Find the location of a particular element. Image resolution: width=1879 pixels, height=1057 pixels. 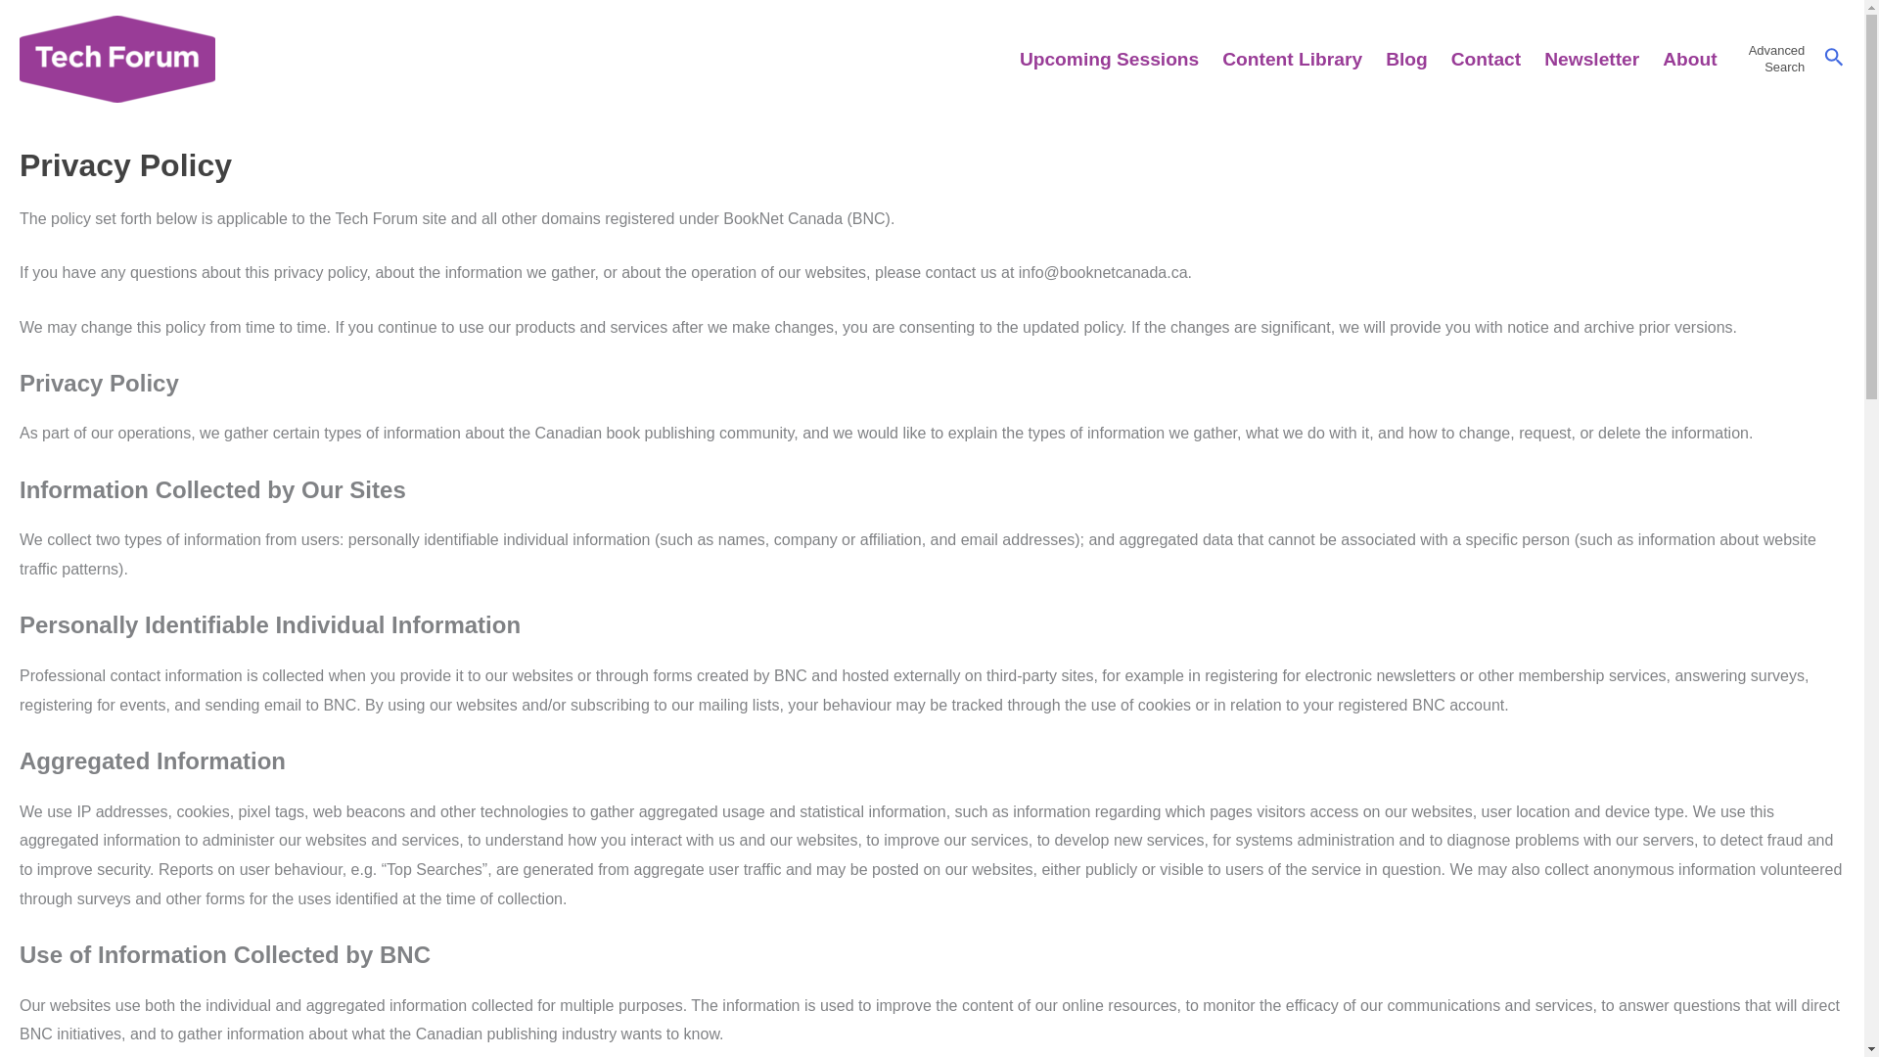

Newsletter is located at coordinates (1108, 59).